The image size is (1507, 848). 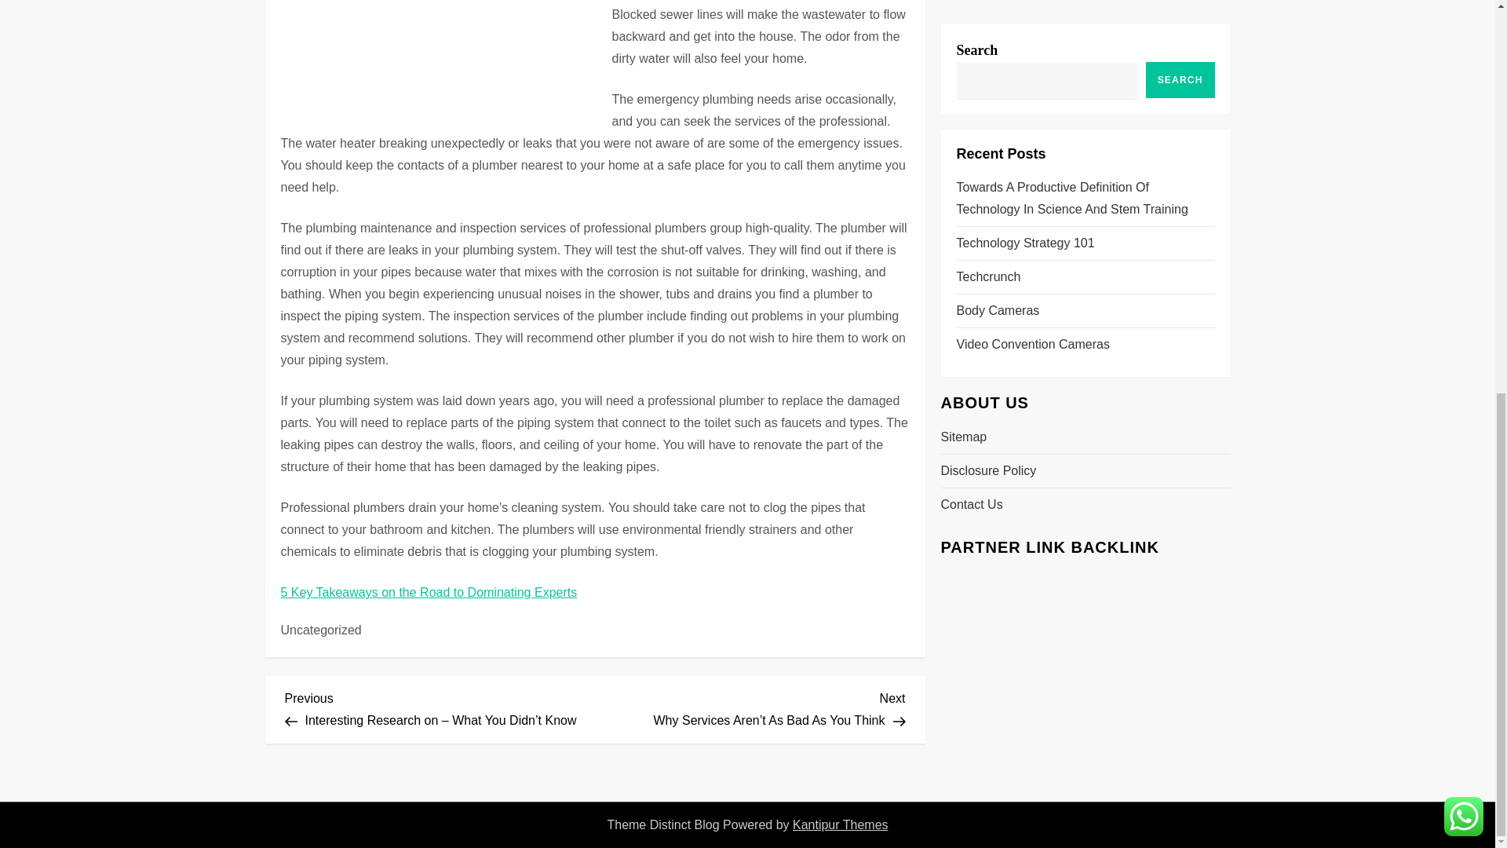 I want to click on 5 Key Takeaways on the Road to Dominating Experts, so click(x=429, y=592).